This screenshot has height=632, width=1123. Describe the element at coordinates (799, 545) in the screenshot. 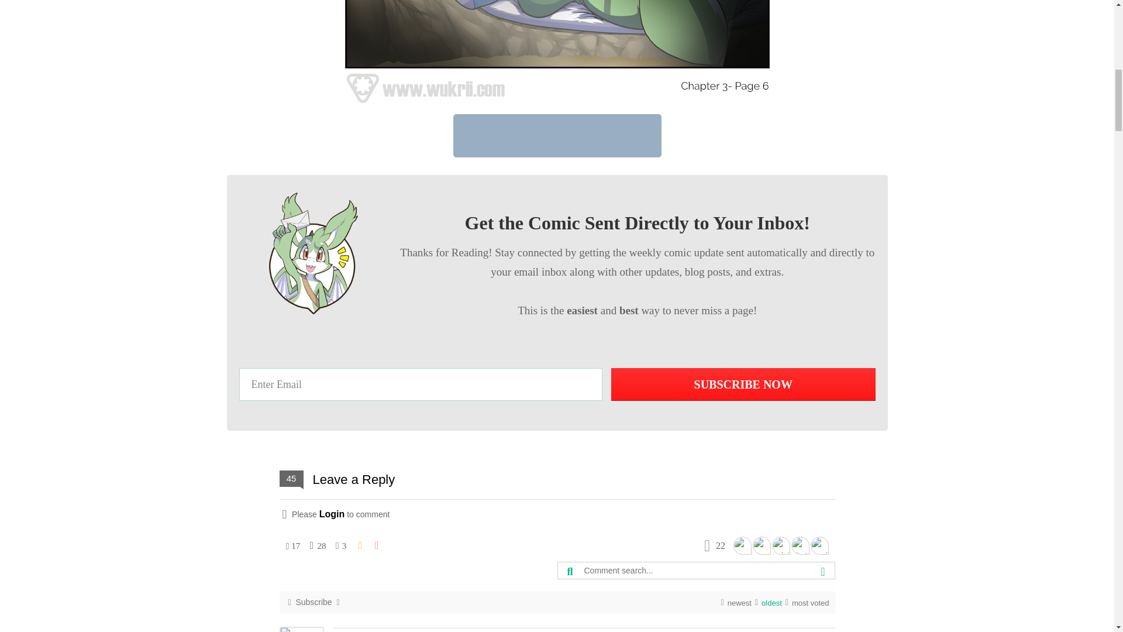

I see `Gatsumann` at that location.